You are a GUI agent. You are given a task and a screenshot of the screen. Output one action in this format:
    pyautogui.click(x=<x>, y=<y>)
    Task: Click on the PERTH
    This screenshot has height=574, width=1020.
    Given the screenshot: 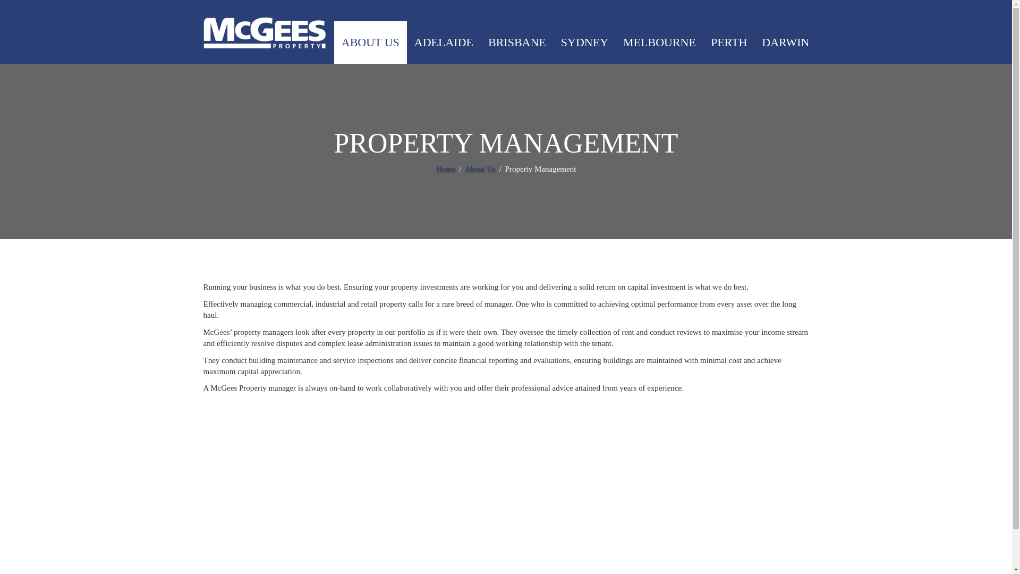 What is the action you would take?
    pyautogui.click(x=729, y=42)
    